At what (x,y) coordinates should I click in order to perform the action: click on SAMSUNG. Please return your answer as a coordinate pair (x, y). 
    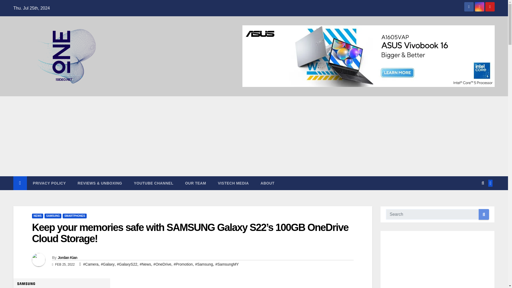
    Looking at the image, I should click on (53, 216).